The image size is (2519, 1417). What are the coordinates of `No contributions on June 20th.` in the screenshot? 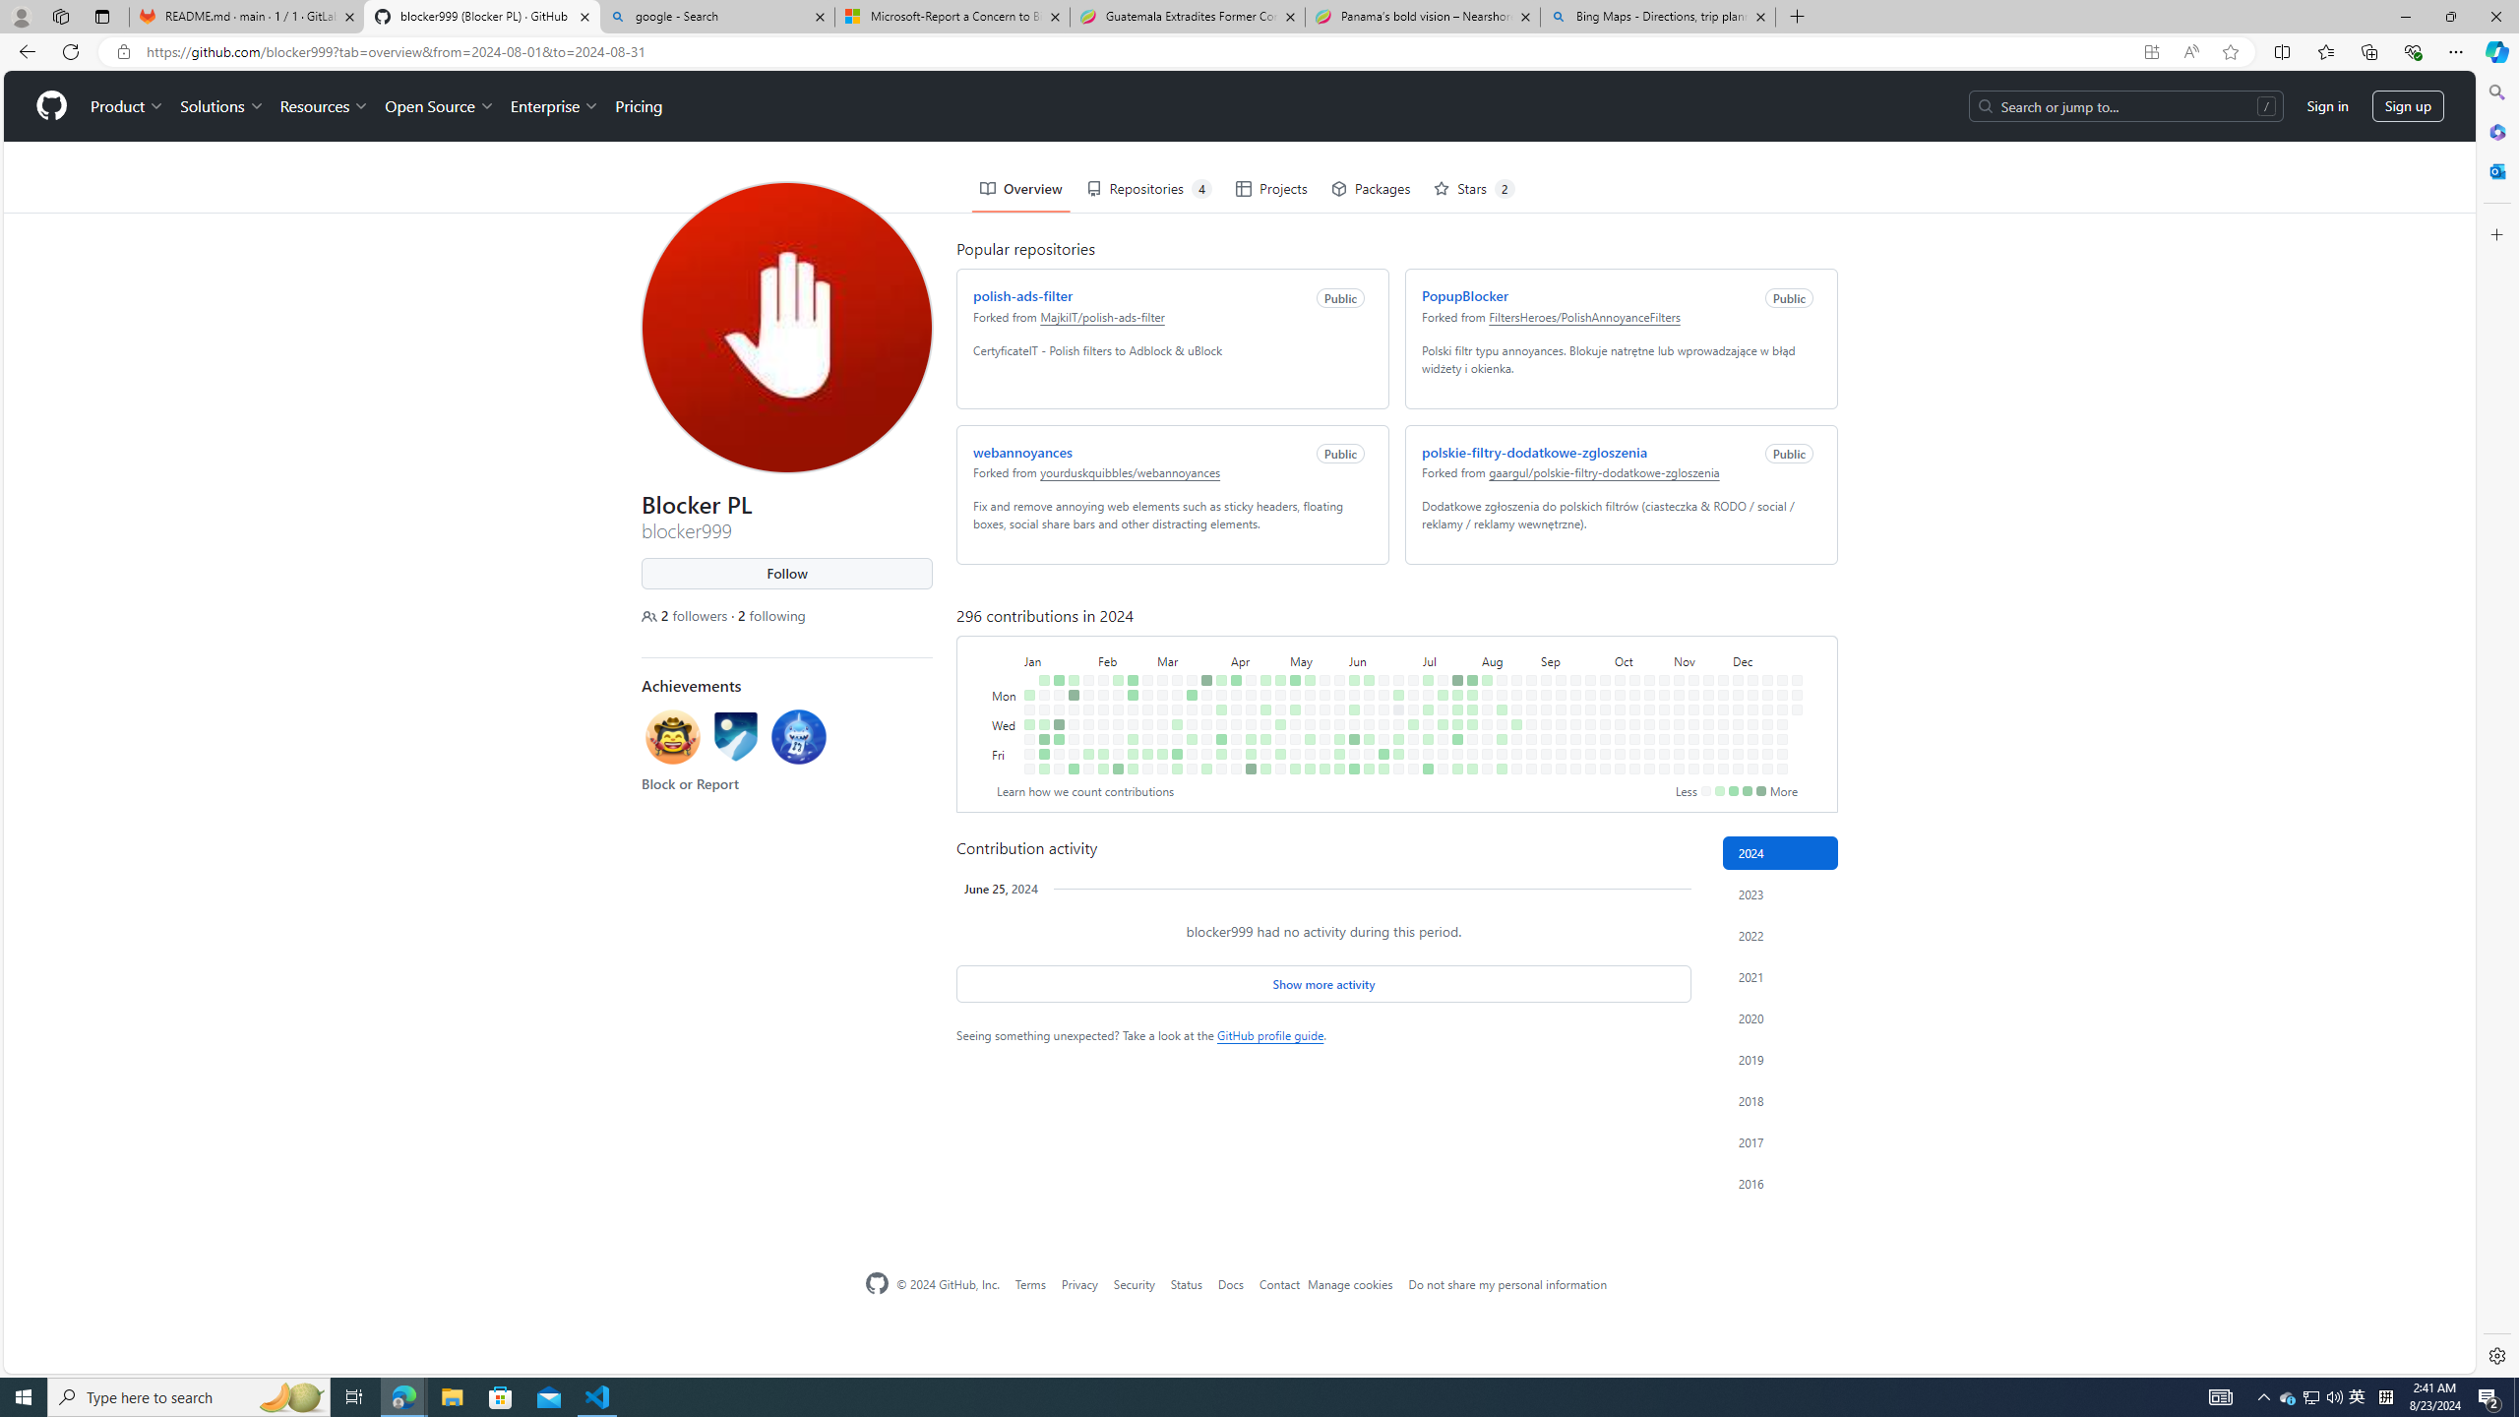 It's located at (1380, 668).